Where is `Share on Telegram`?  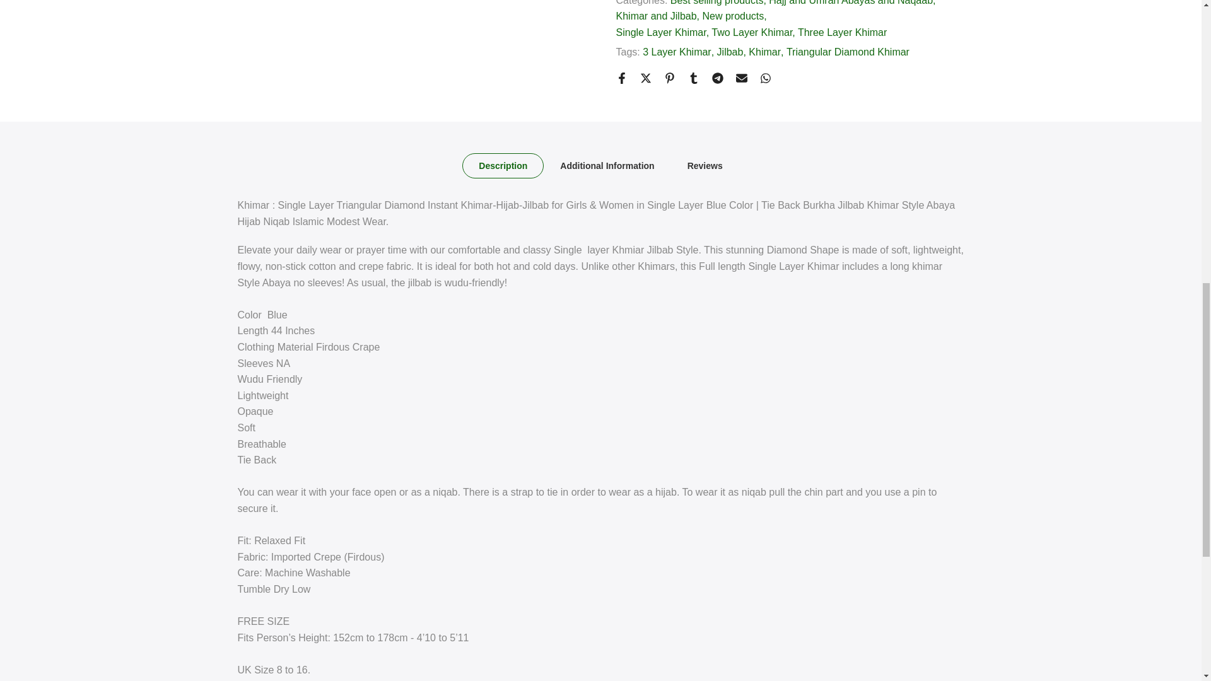
Share on Telegram is located at coordinates (717, 78).